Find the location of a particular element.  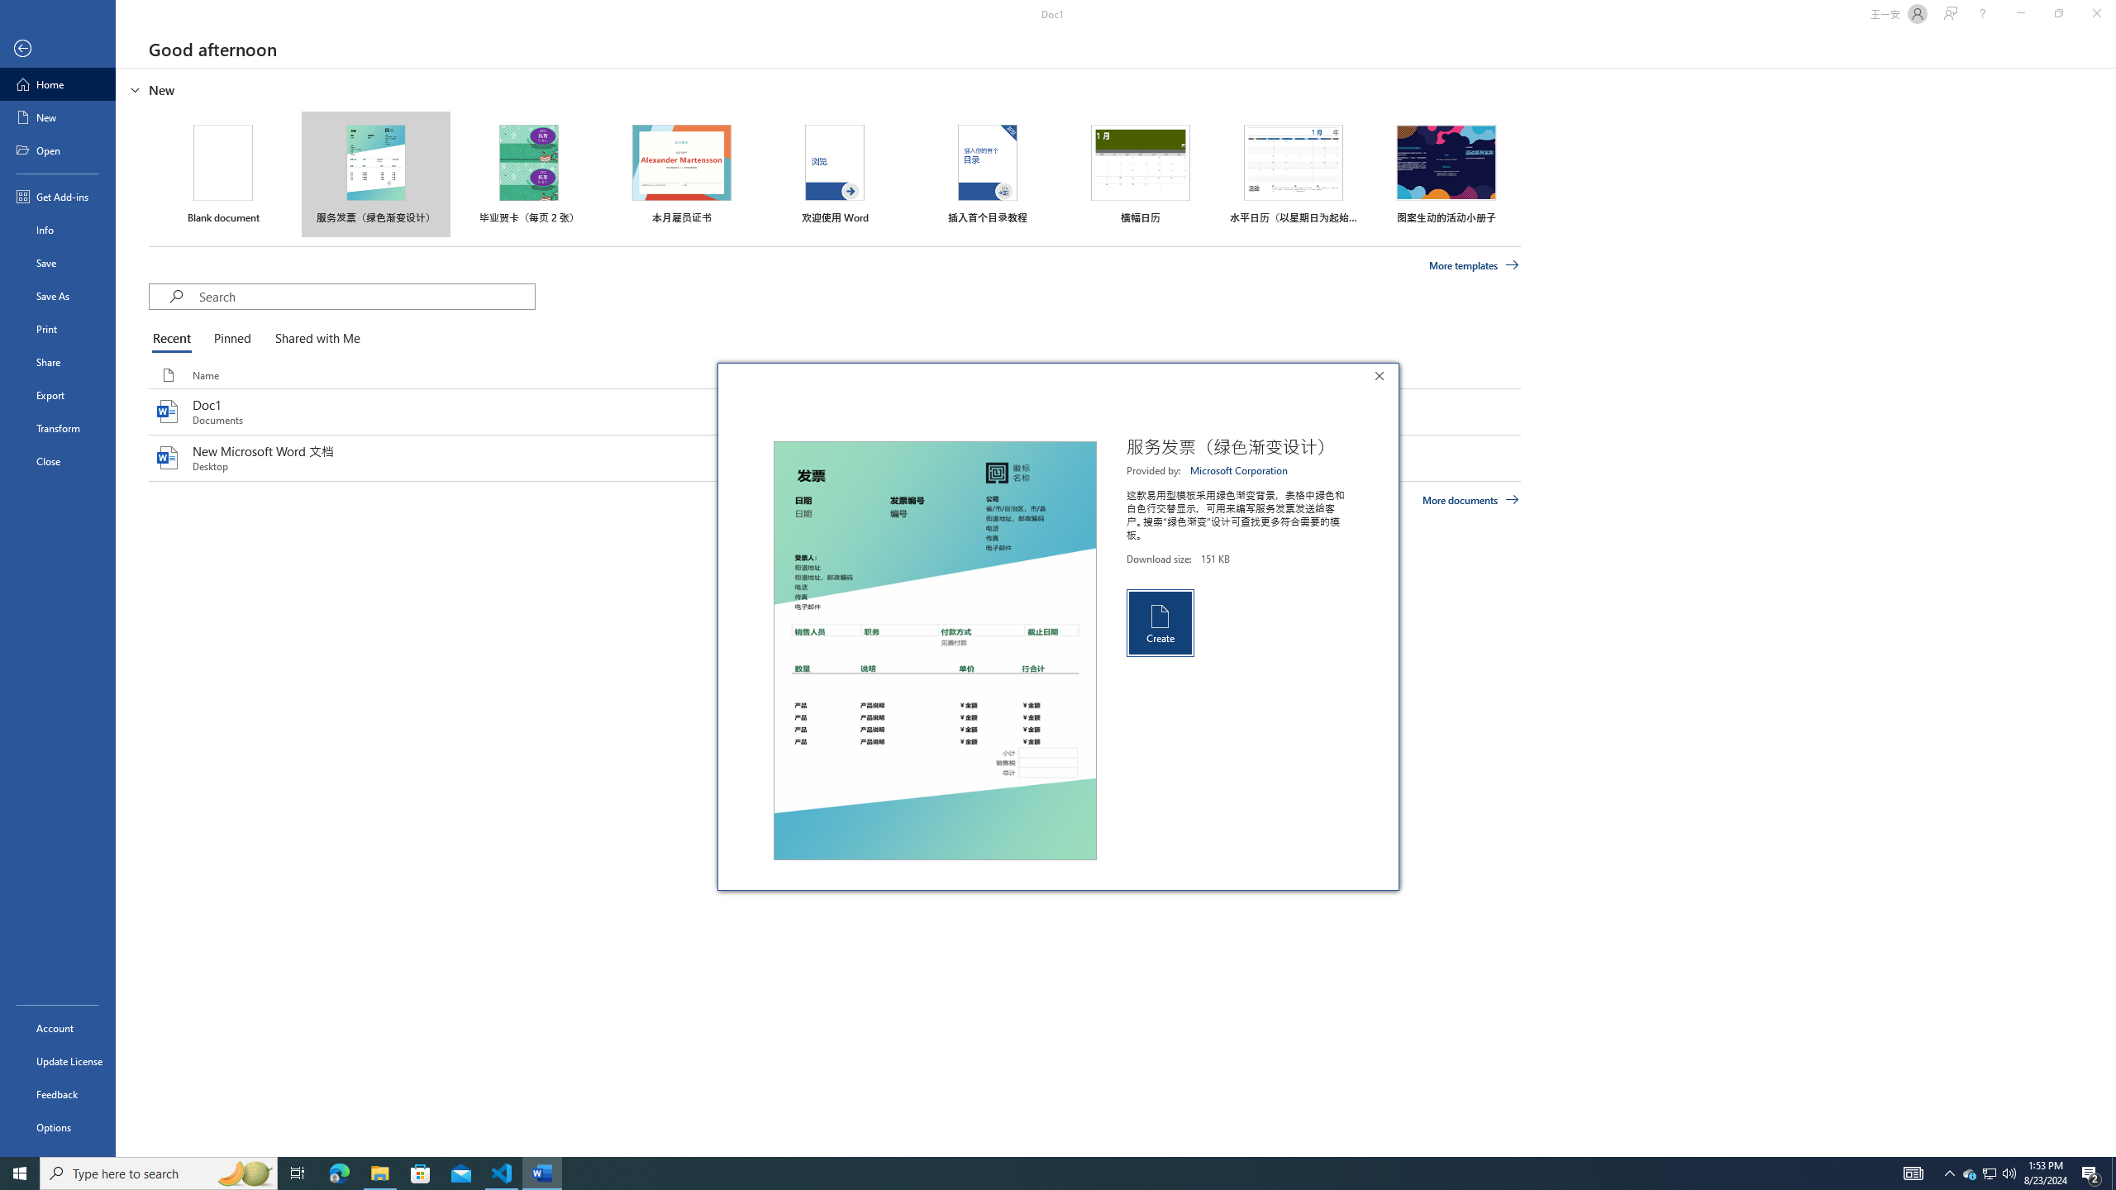

Save is located at coordinates (58, 263).